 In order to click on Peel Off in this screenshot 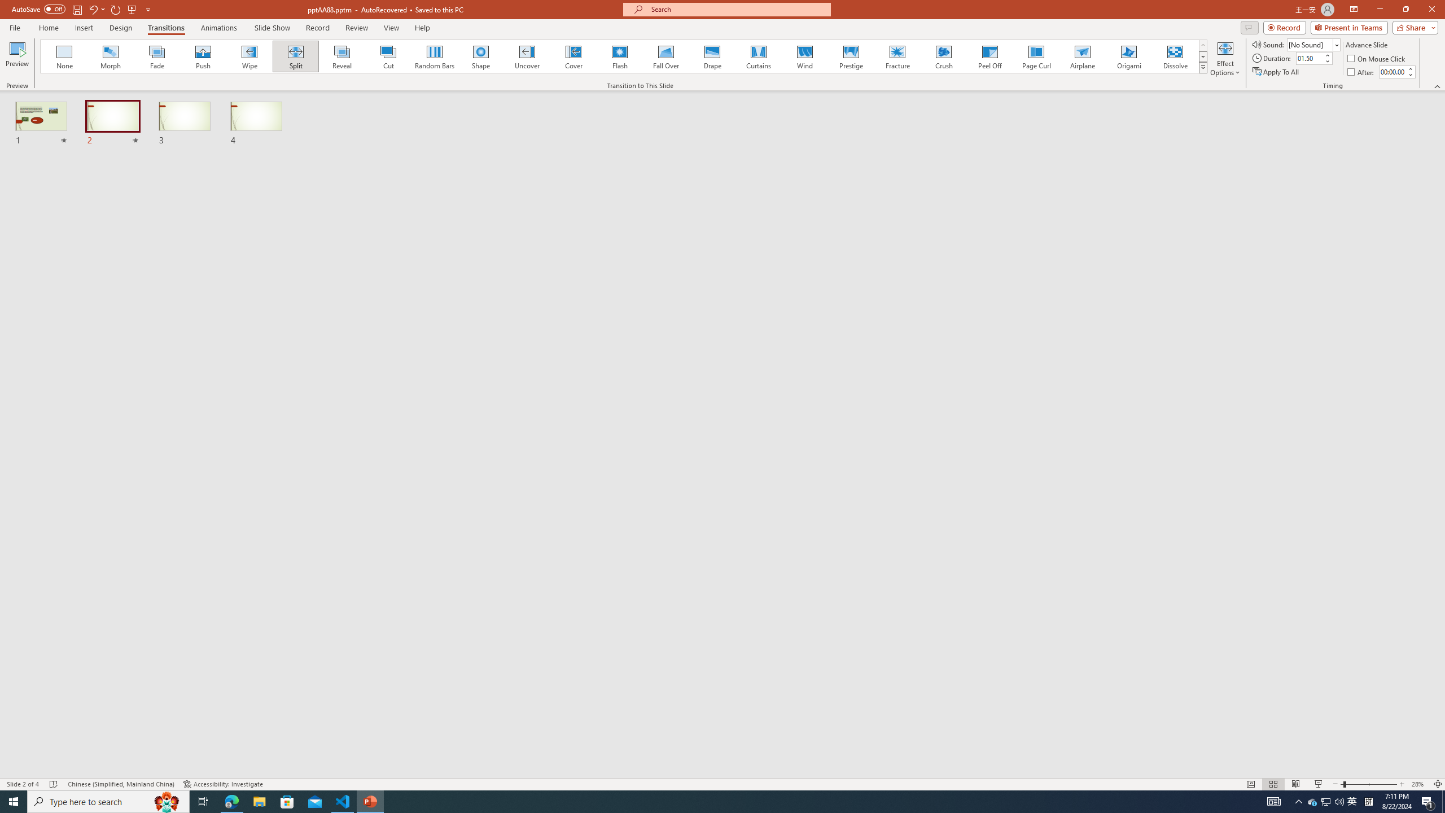, I will do `click(989, 56)`.